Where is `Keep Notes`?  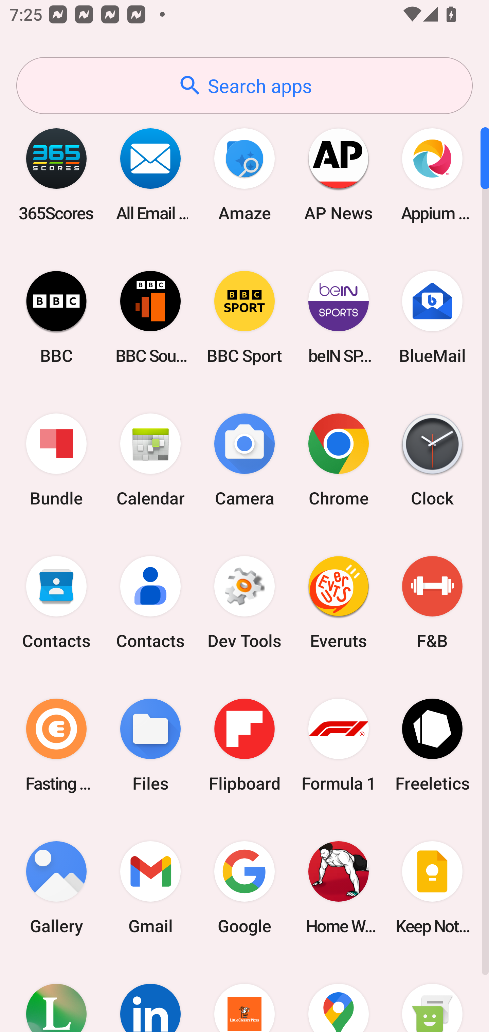
Keep Notes is located at coordinates (432, 887).